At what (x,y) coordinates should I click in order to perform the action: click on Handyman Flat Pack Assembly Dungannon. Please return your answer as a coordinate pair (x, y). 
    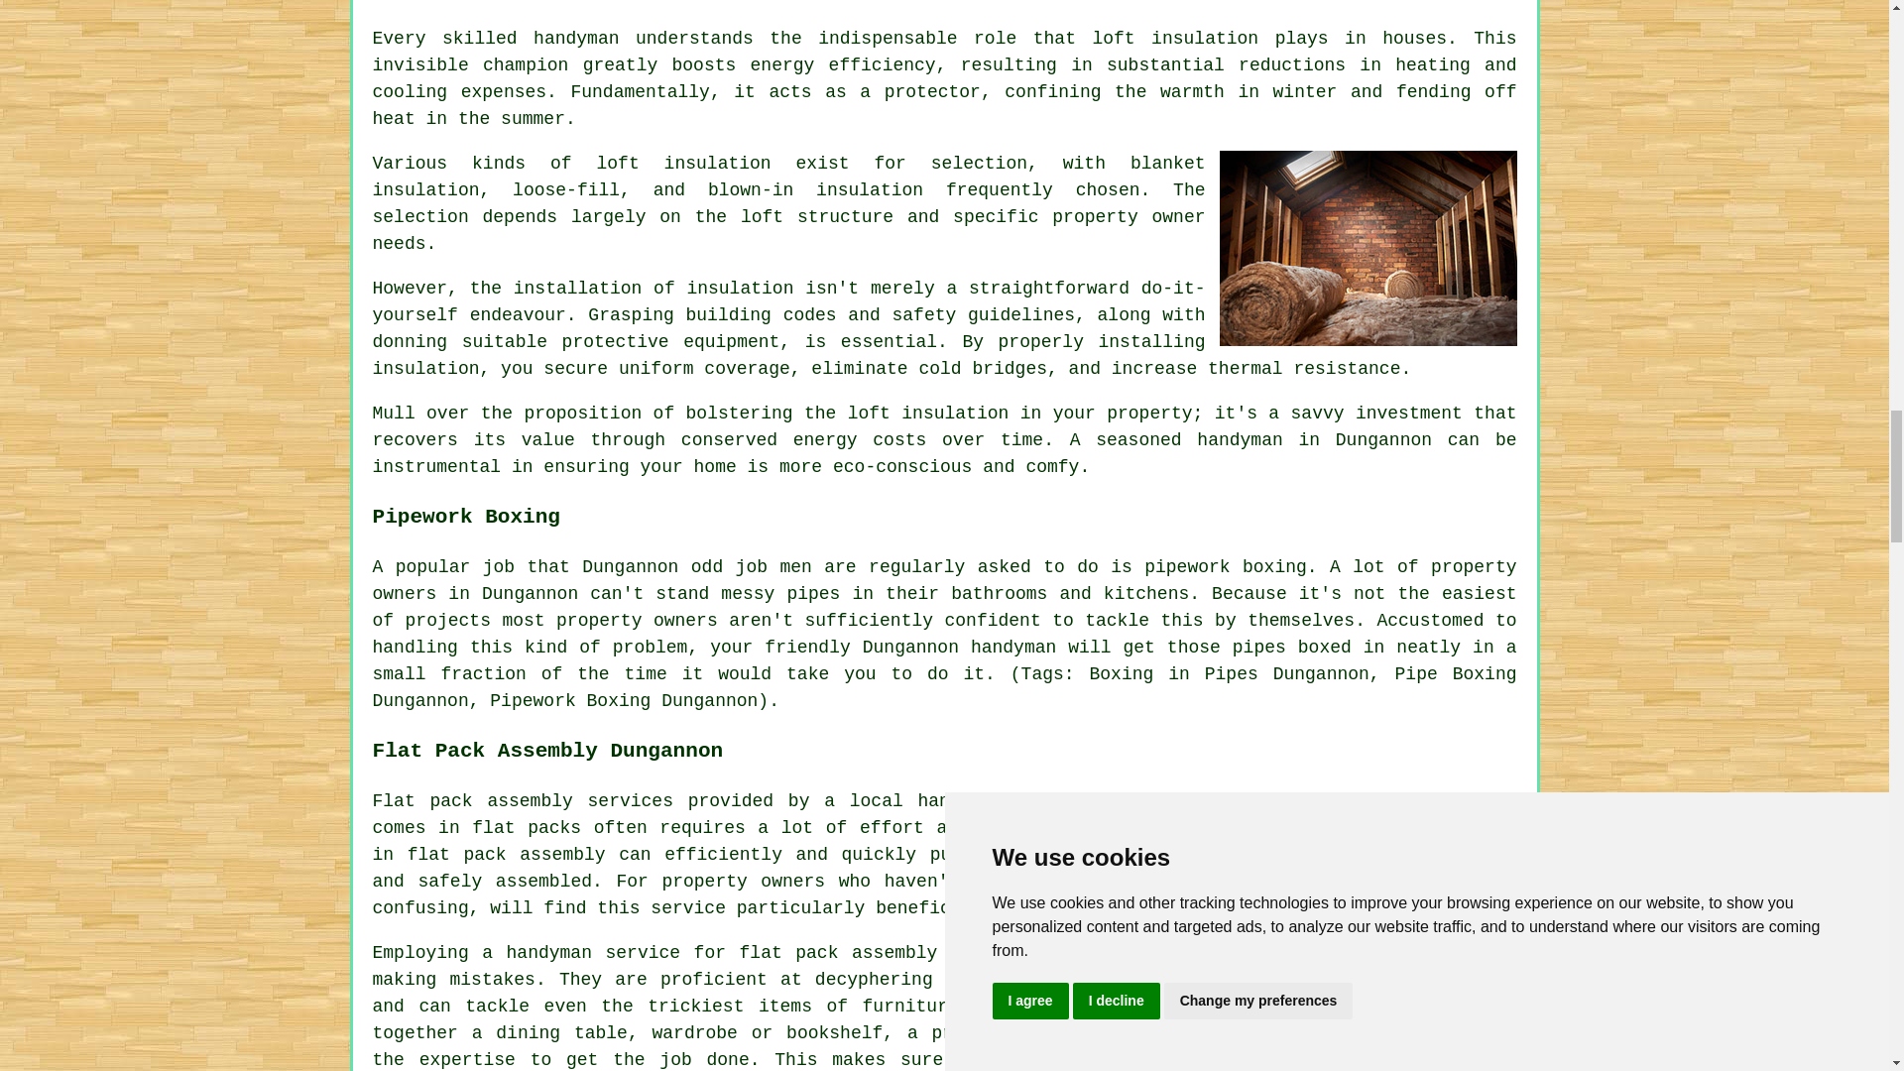
    Looking at the image, I should click on (1368, 1006).